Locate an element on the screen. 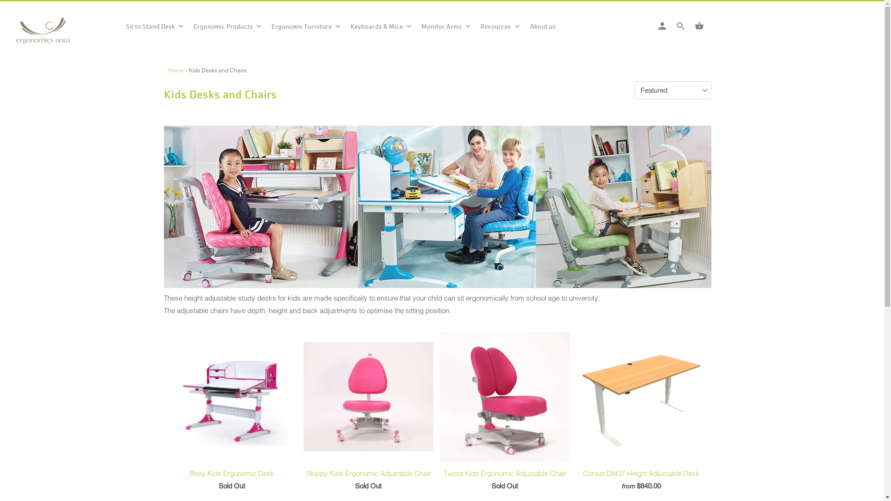 This screenshot has height=501, width=891. Ergonomics Now is located at coordinates (58, 34).